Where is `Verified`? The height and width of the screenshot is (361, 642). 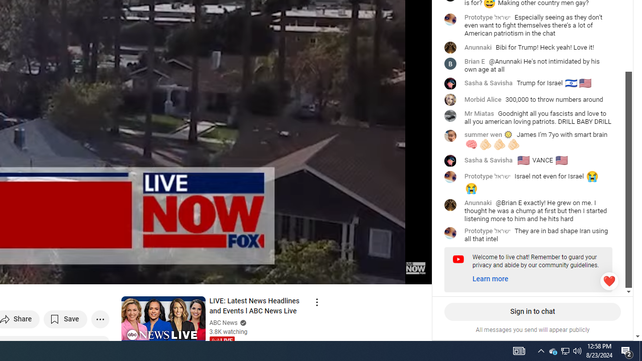
Verified is located at coordinates (242, 322).